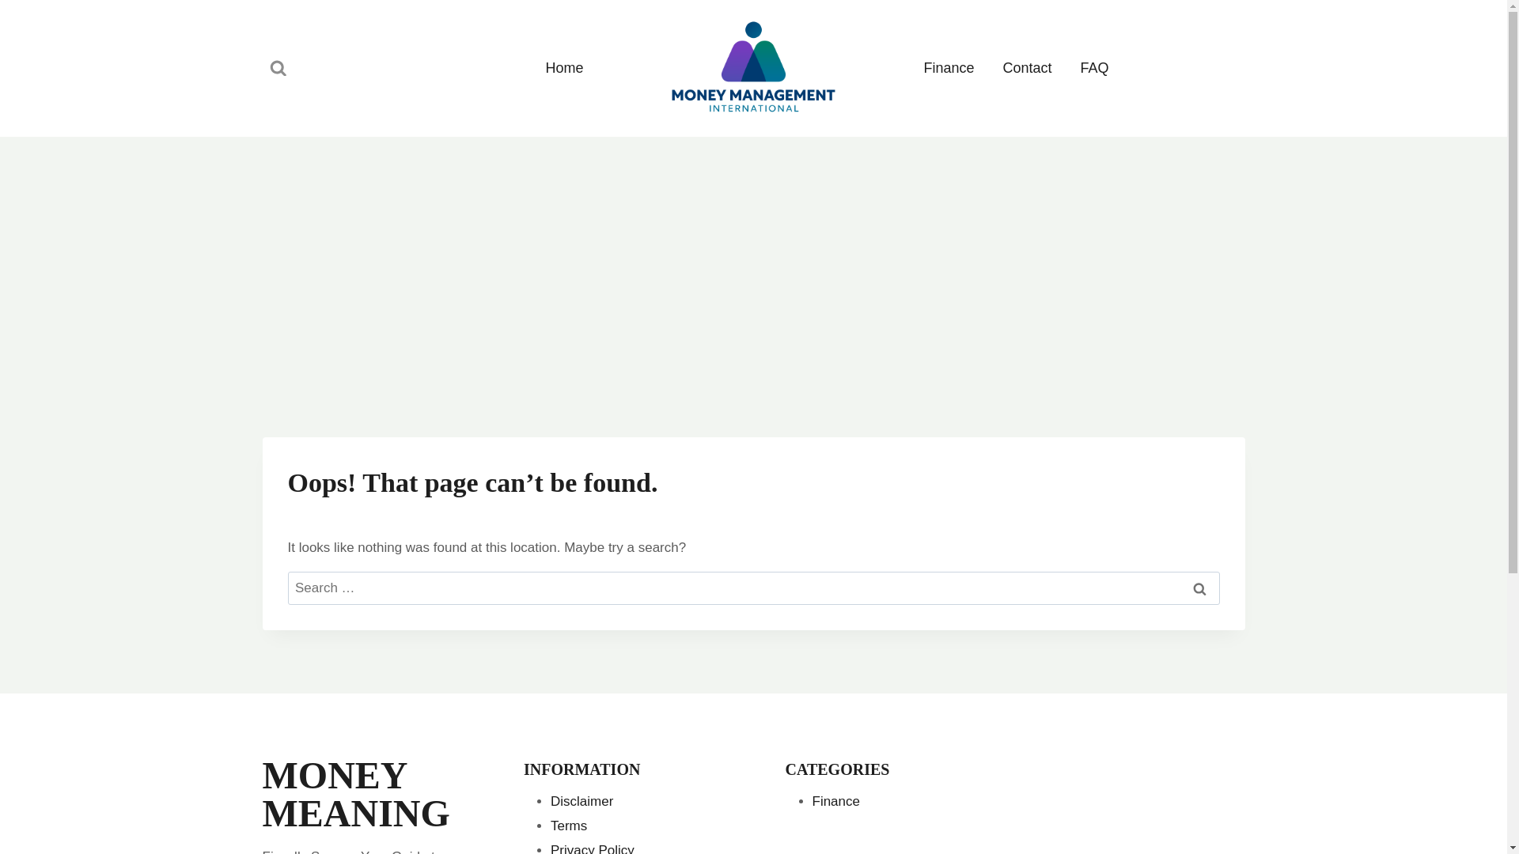 The image size is (1519, 854). What do you see at coordinates (563, 68) in the screenshot?
I see `Home` at bounding box center [563, 68].